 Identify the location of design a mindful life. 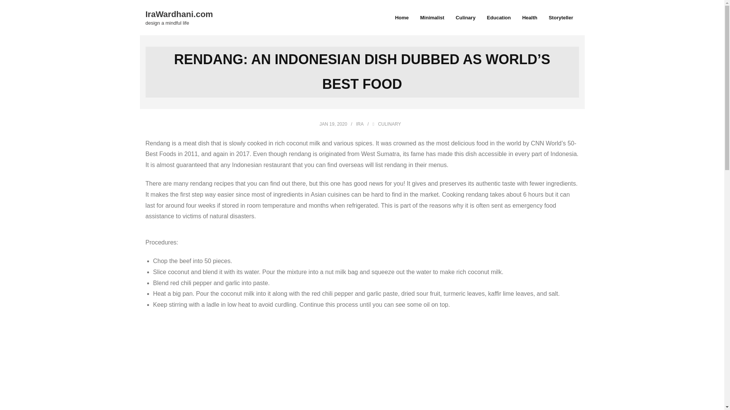
(179, 14).